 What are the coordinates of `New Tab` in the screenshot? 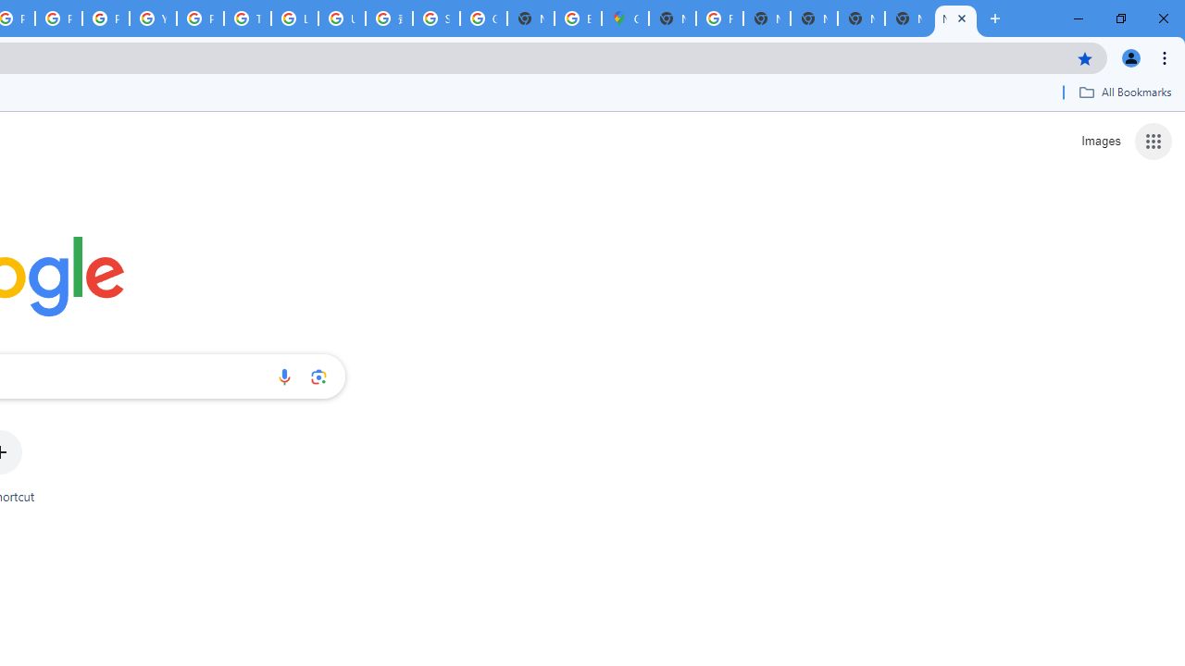 It's located at (955, 18).